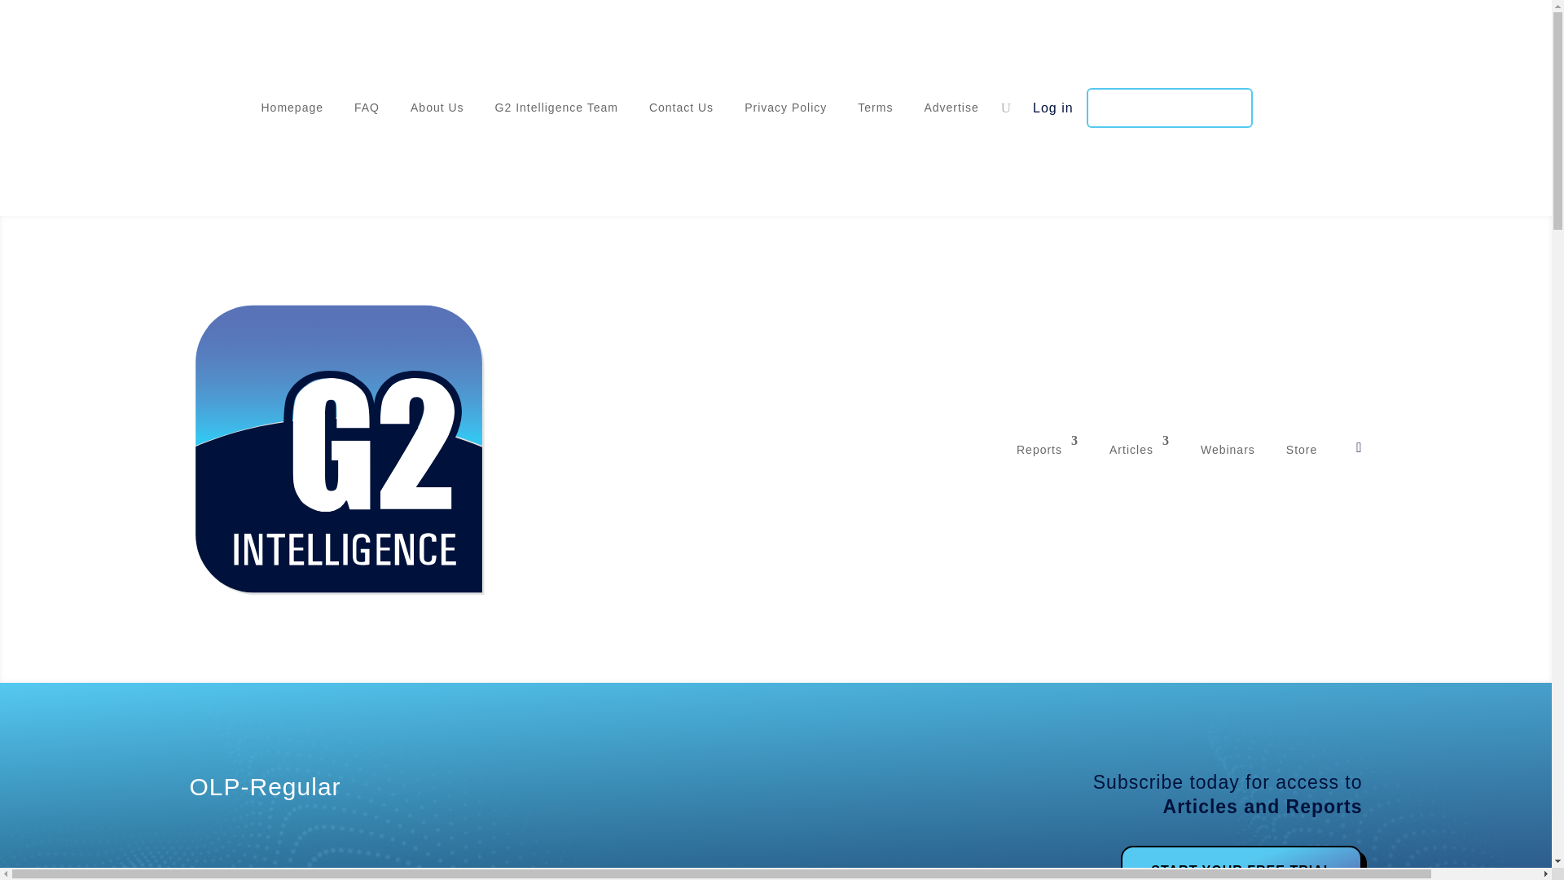 This screenshot has height=880, width=1564. What do you see at coordinates (235, 104) in the screenshot?
I see `Follow on LinkedIn` at bounding box center [235, 104].